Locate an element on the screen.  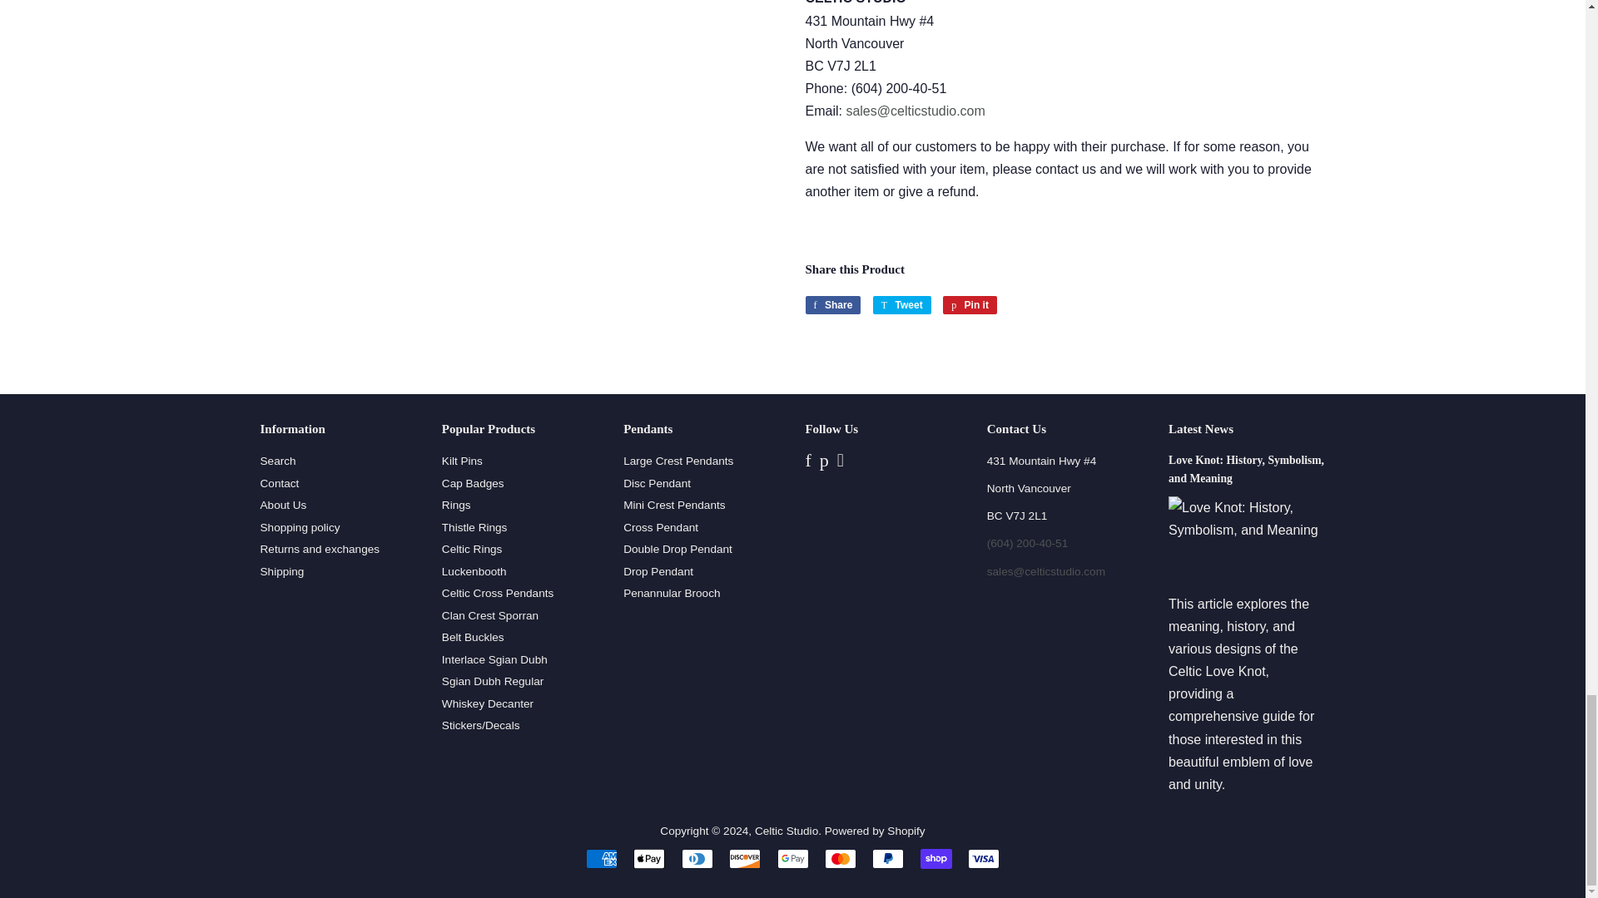
American Express is located at coordinates (601, 858).